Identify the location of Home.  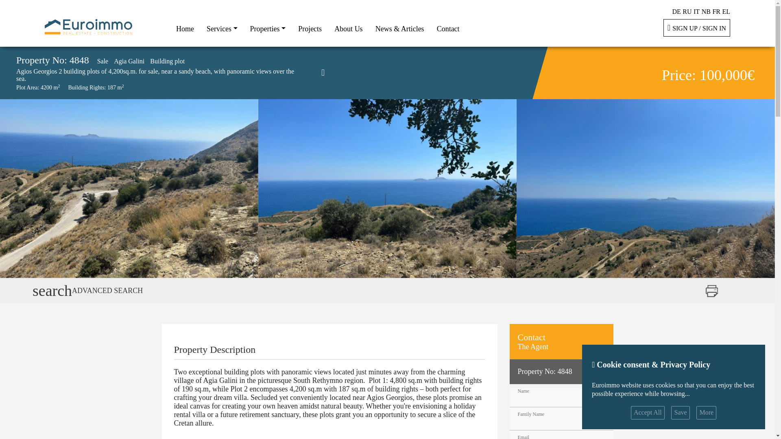
(185, 28).